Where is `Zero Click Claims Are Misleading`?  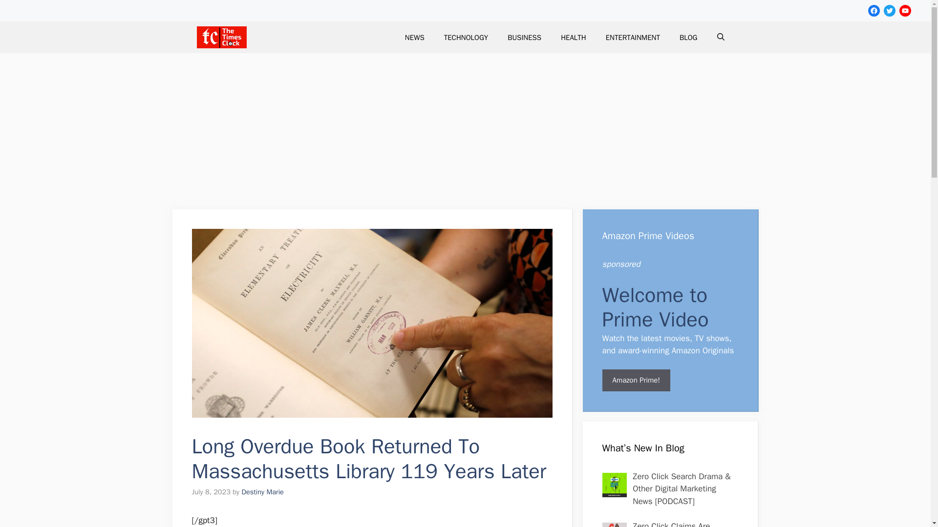
Zero Click Claims Are Misleading is located at coordinates (671, 524).